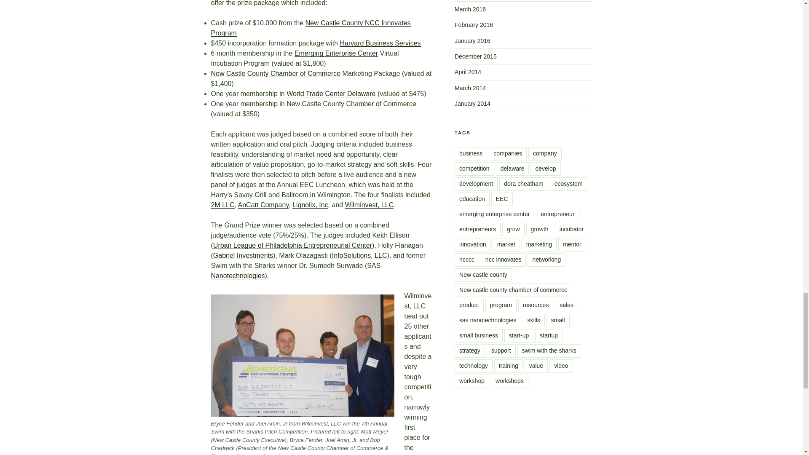 The height and width of the screenshot is (455, 809). Describe the element at coordinates (380, 43) in the screenshot. I see `Harvard Business Services` at that location.